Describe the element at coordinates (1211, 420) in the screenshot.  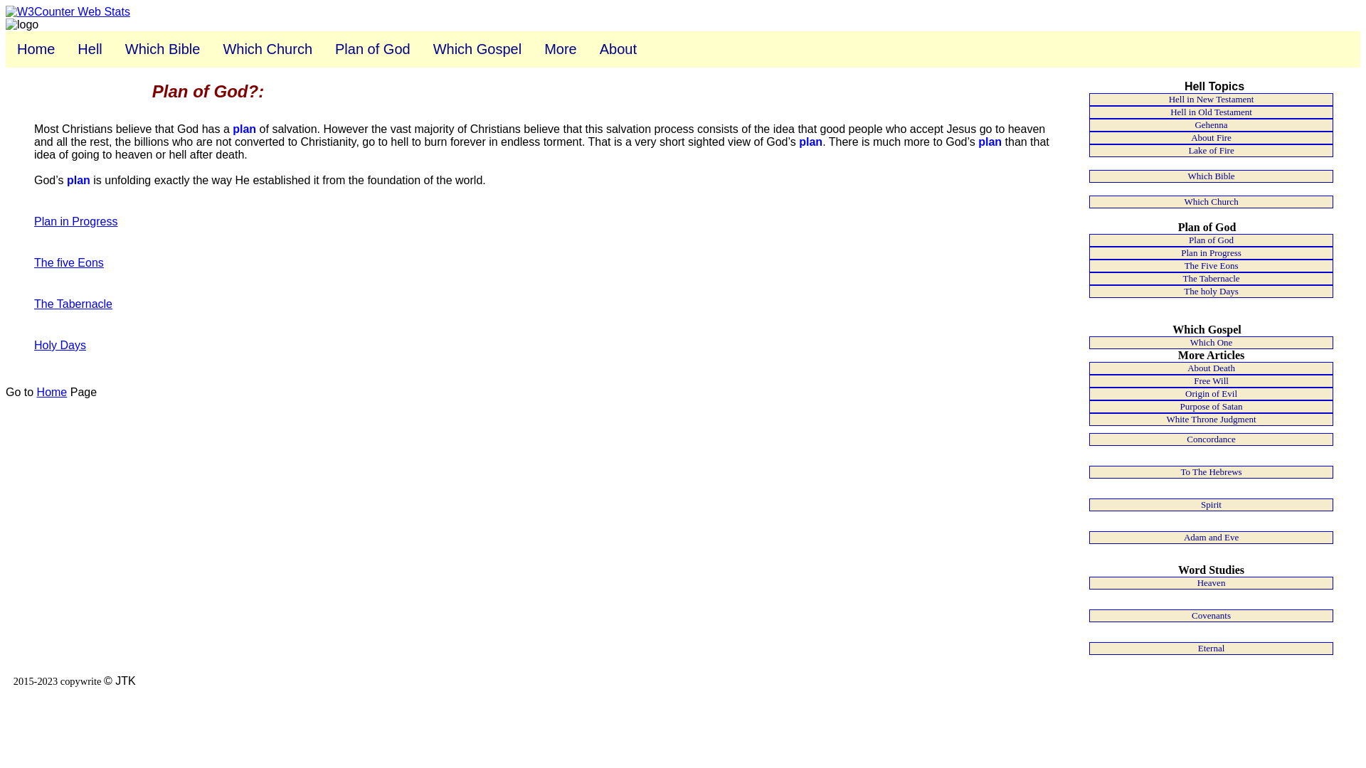
I see `White Throne Judgment` at that location.